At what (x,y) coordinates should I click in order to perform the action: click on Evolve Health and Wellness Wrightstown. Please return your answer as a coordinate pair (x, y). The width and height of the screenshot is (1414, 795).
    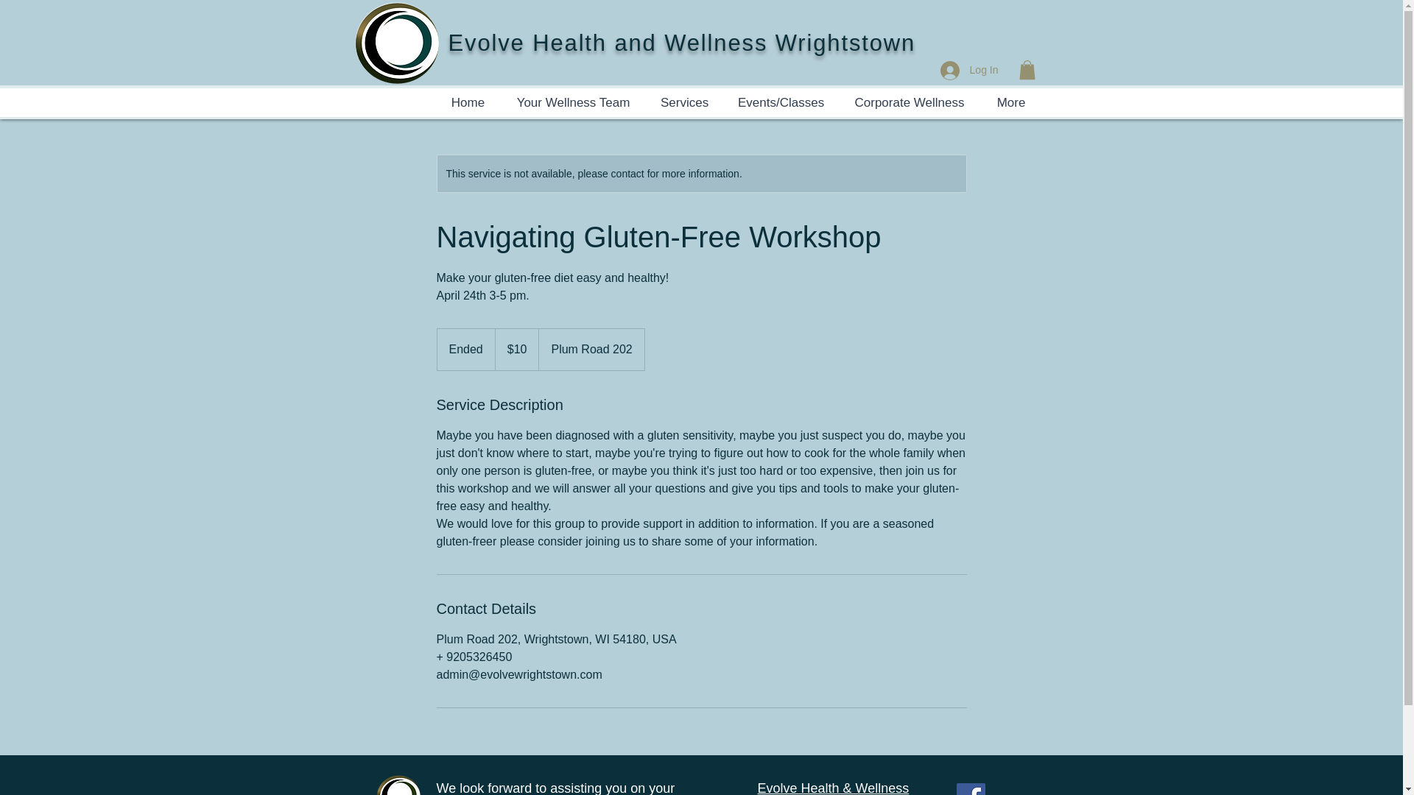
    Looking at the image, I should click on (681, 43).